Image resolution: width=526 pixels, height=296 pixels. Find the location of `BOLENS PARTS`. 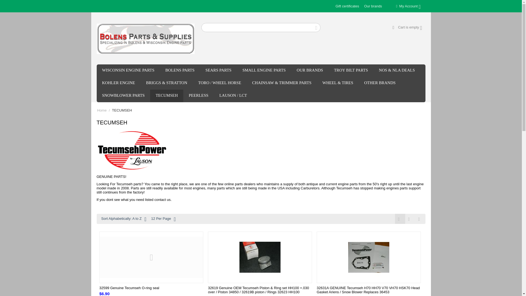

BOLENS PARTS is located at coordinates (180, 71).